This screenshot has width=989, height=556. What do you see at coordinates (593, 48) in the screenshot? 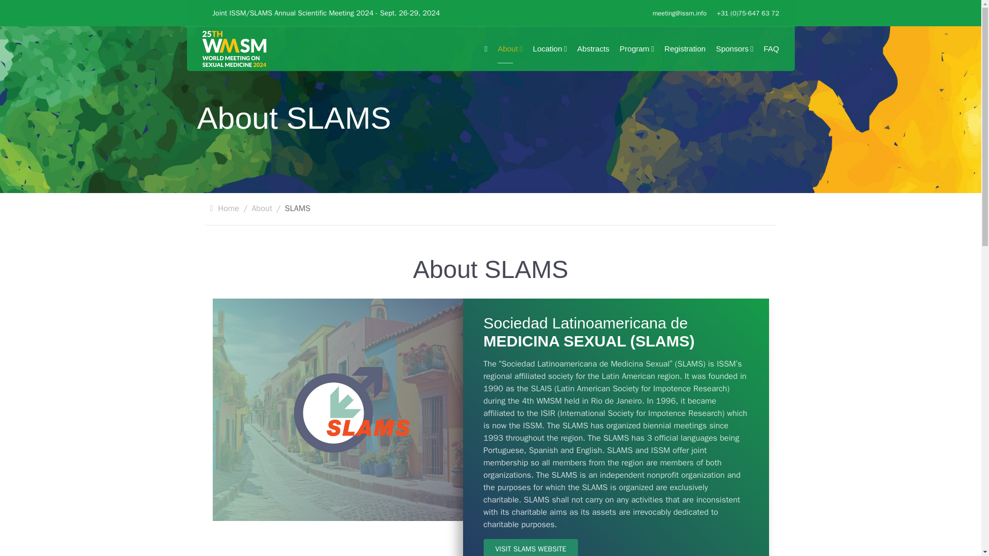
I see `Abstracts` at bounding box center [593, 48].